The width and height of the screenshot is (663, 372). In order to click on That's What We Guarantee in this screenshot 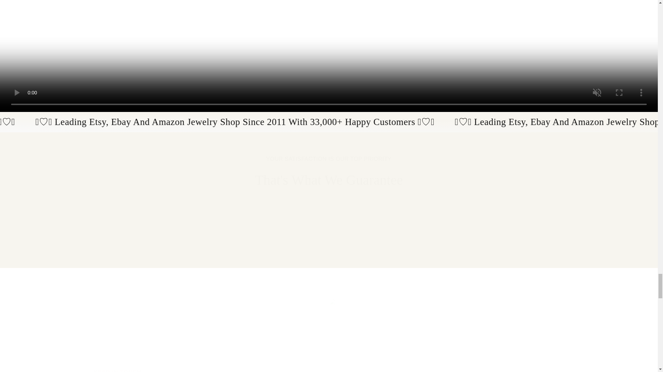, I will do `click(394, 240)`.